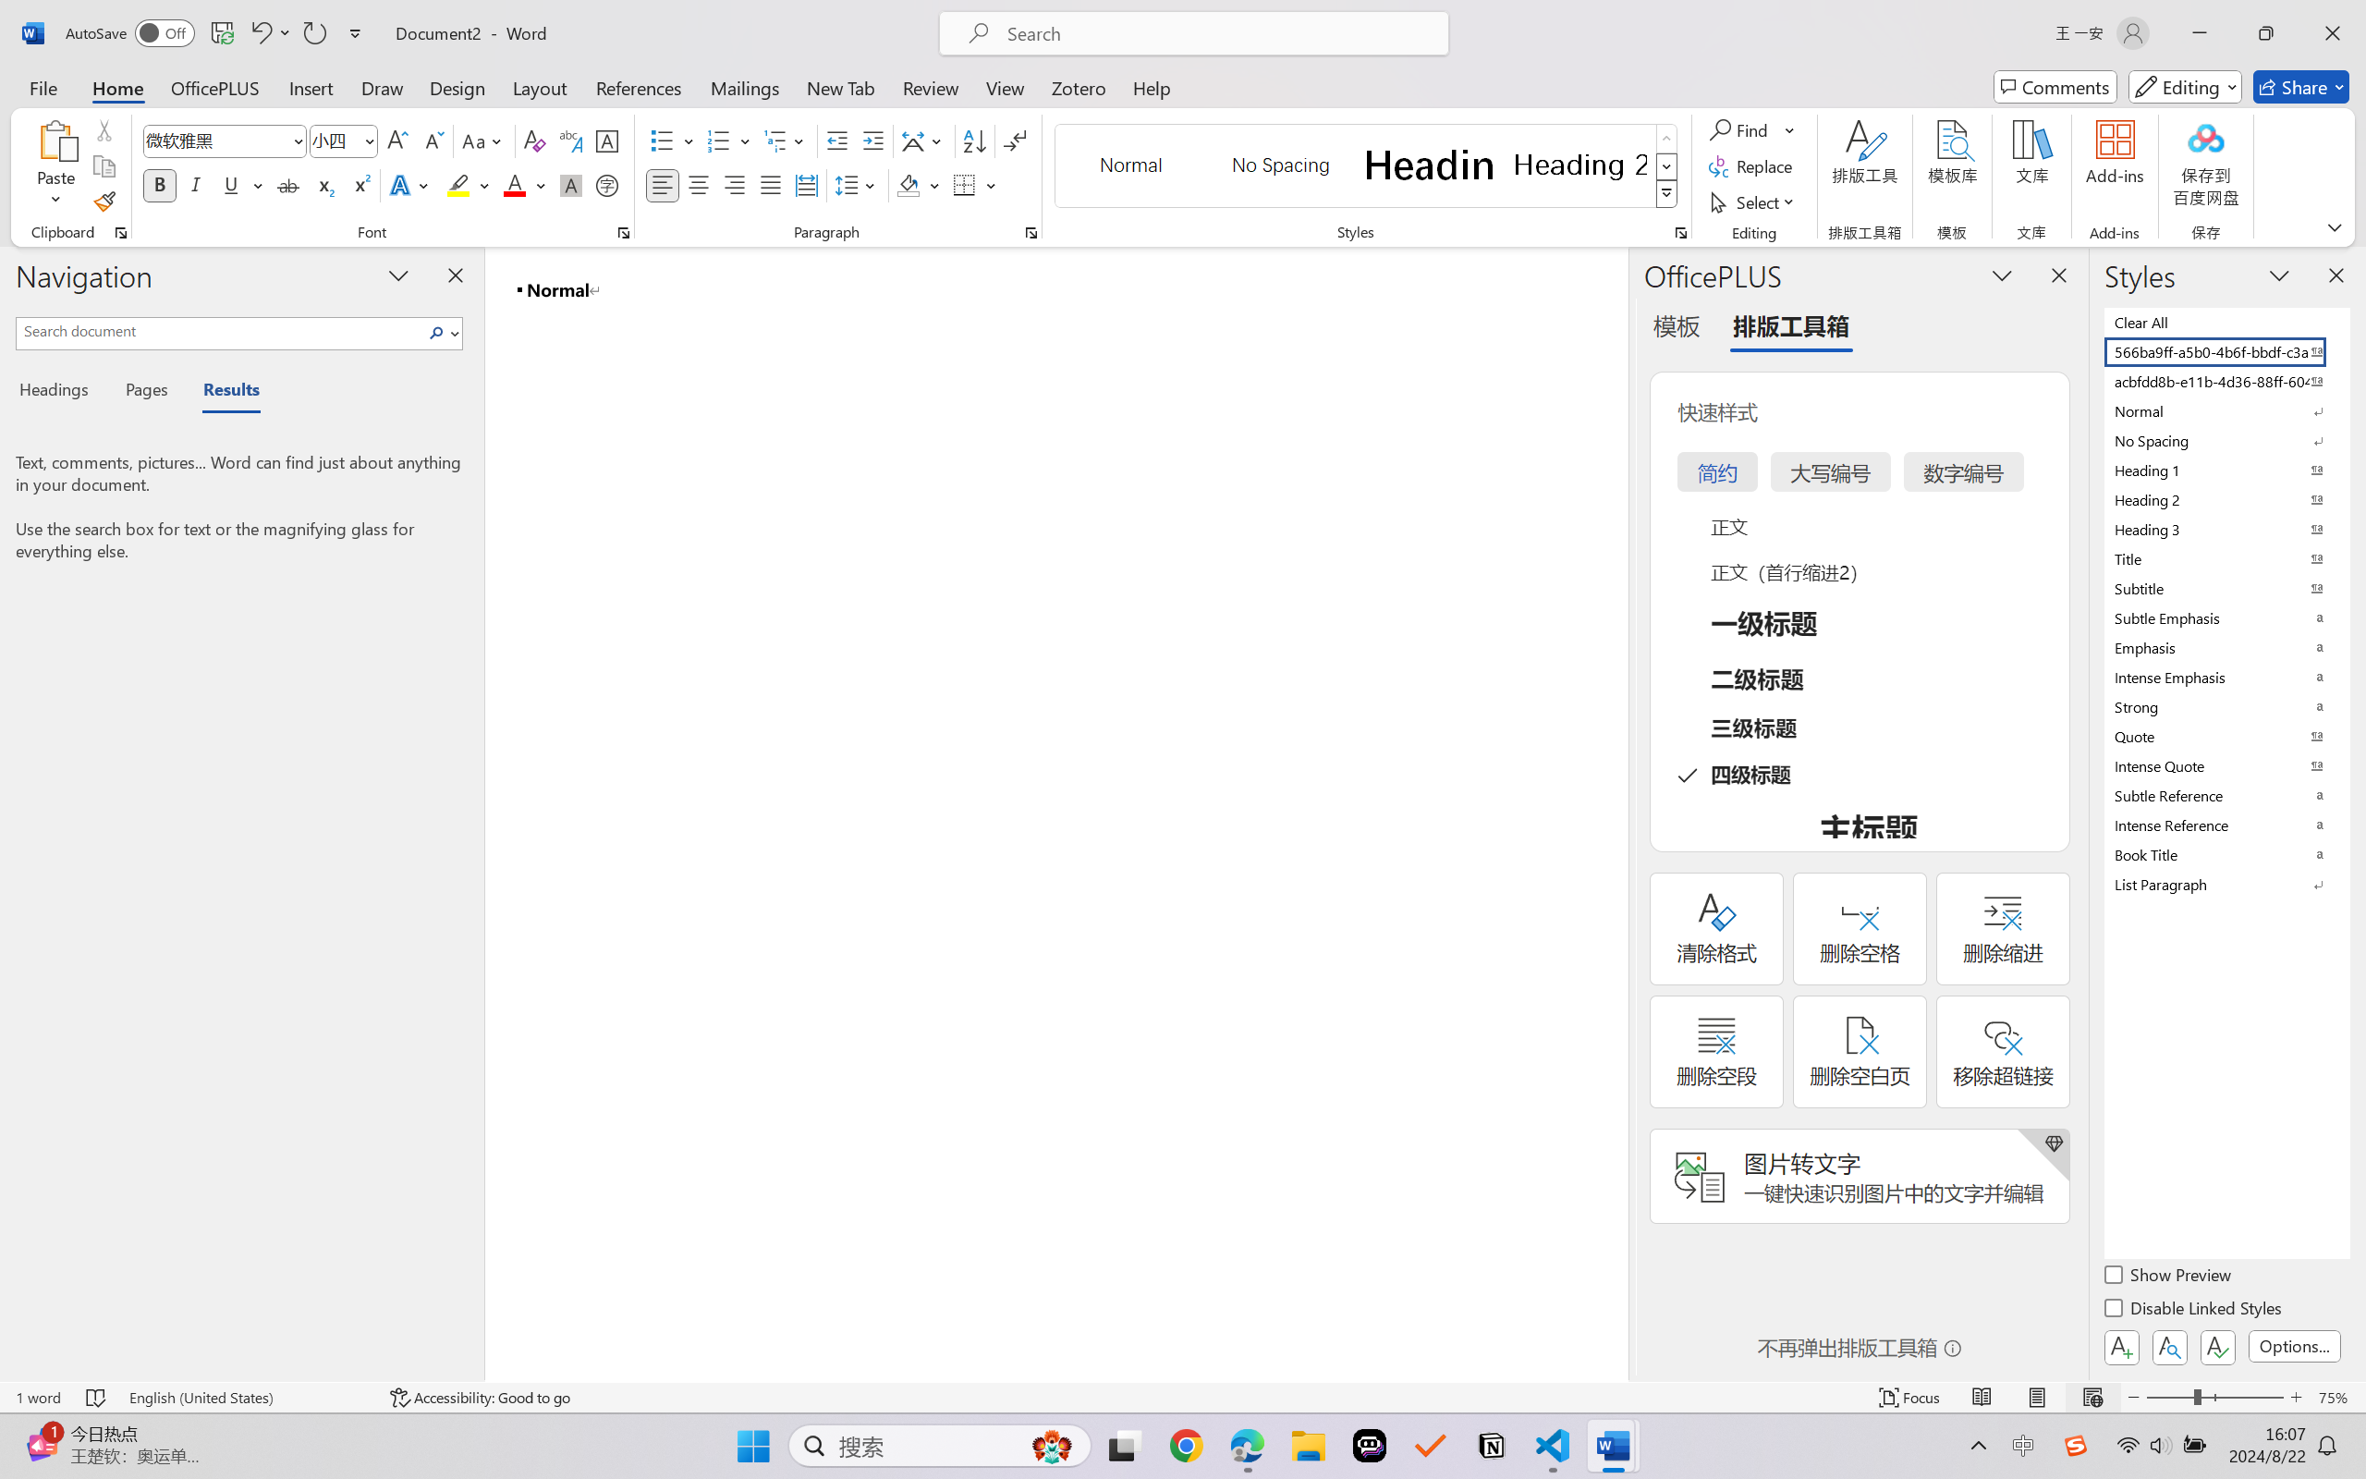 This screenshot has height=1479, width=2366. What do you see at coordinates (2226, 381) in the screenshot?
I see `acbfdd8b-e11b-4d36-88ff-6049b138f862` at bounding box center [2226, 381].